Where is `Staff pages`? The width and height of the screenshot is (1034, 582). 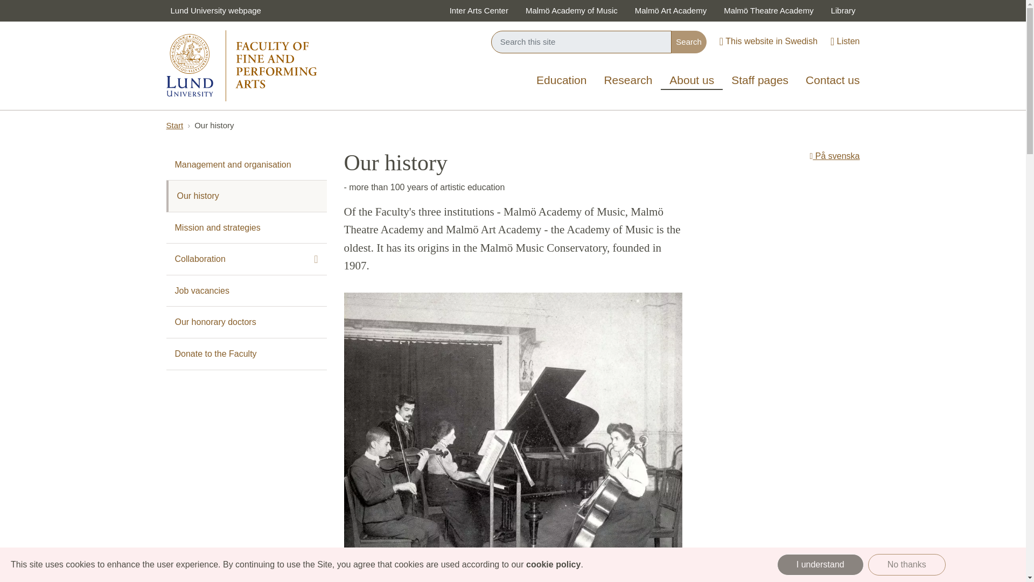
Staff pages is located at coordinates (760, 81).